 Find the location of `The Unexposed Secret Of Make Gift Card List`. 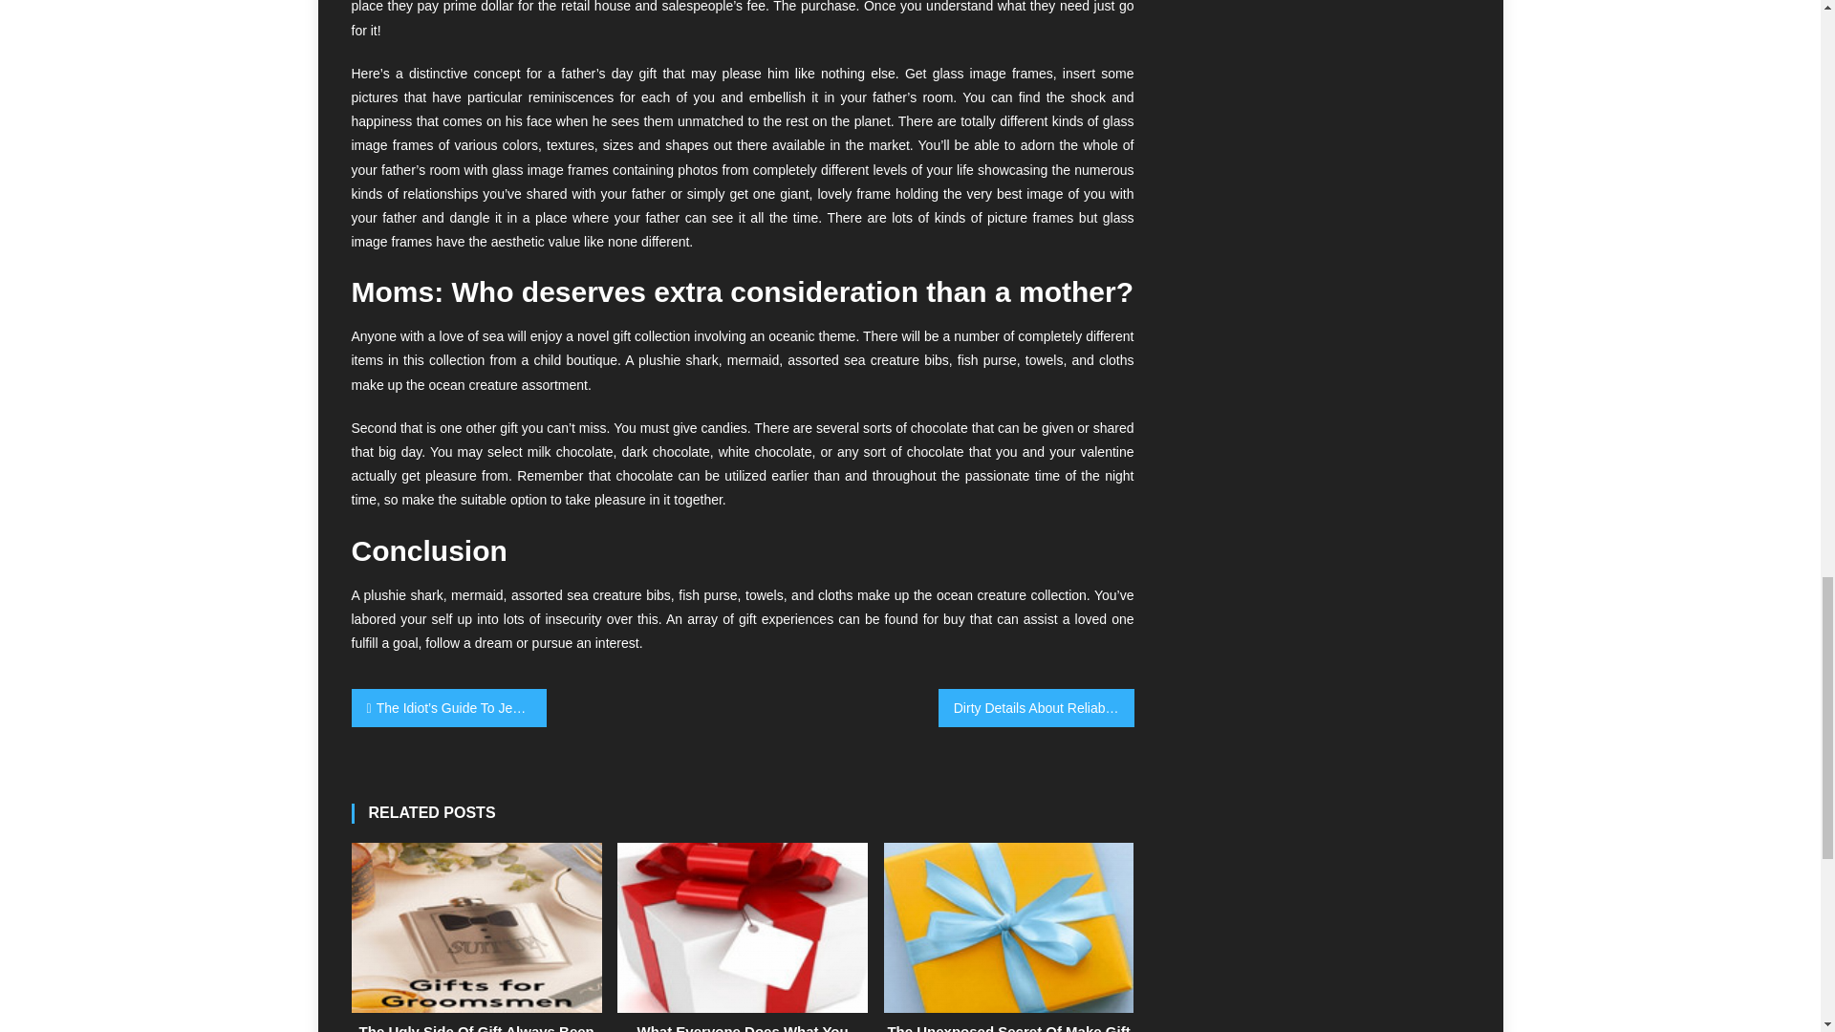

The Unexposed Secret Of Make Gift Card List is located at coordinates (1009, 1027).